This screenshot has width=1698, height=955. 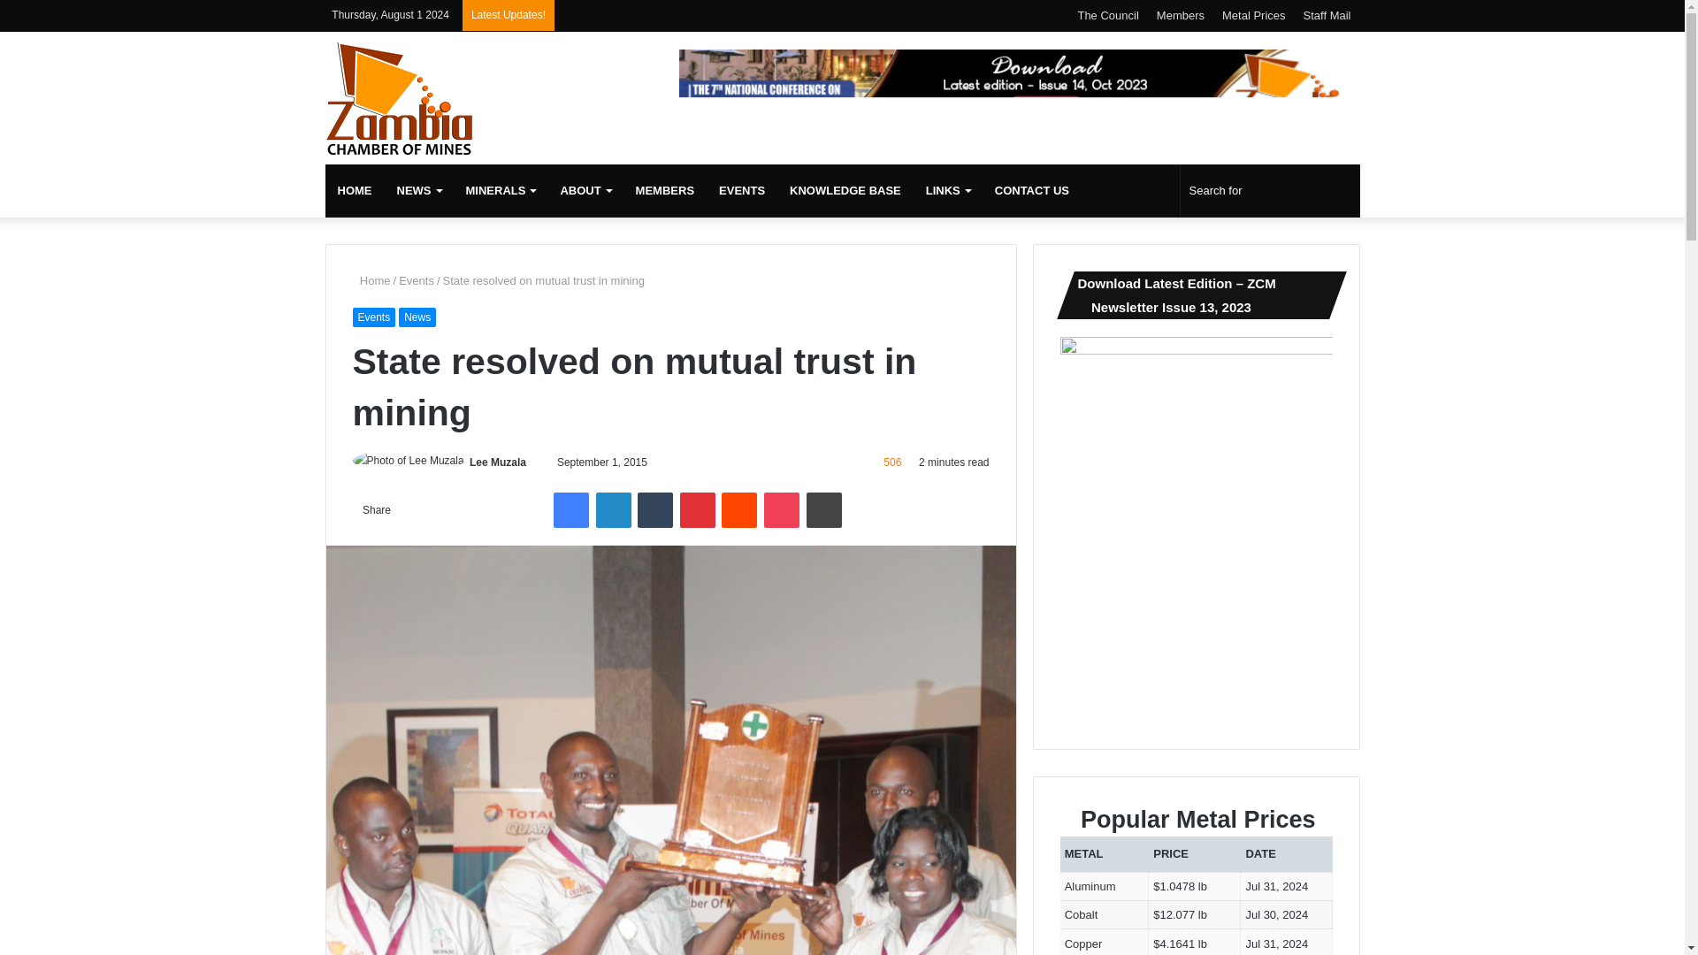 I want to click on Reddit, so click(x=739, y=510).